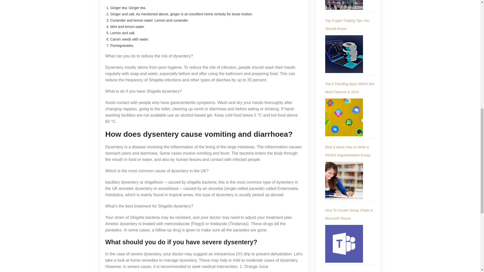  I want to click on Best 8 Ideas How to Write a Perfect Argumentative Essay, so click(344, 180).